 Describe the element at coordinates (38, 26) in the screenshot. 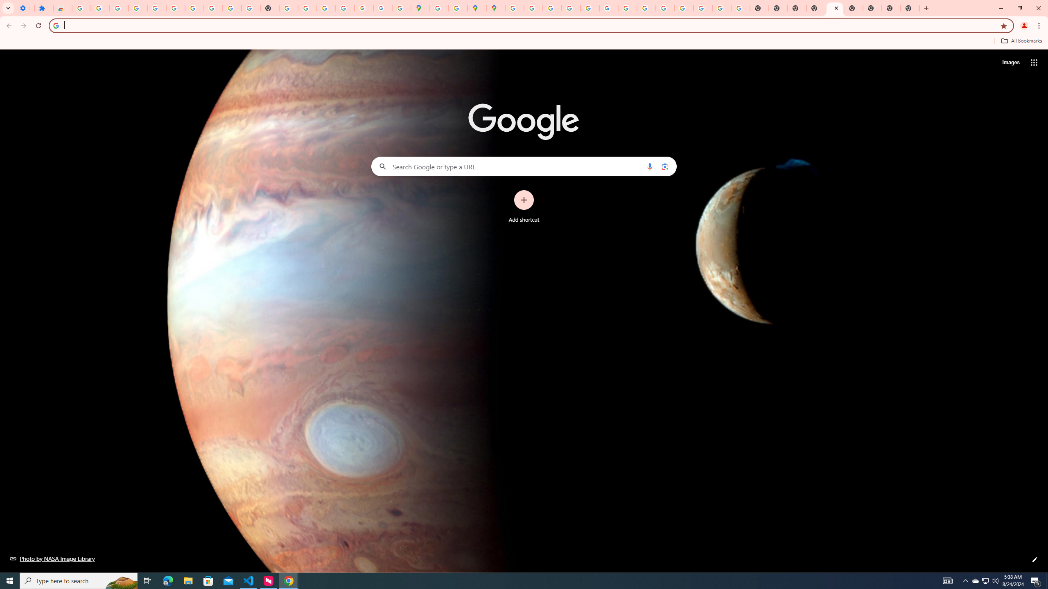

I see `Reload` at that location.